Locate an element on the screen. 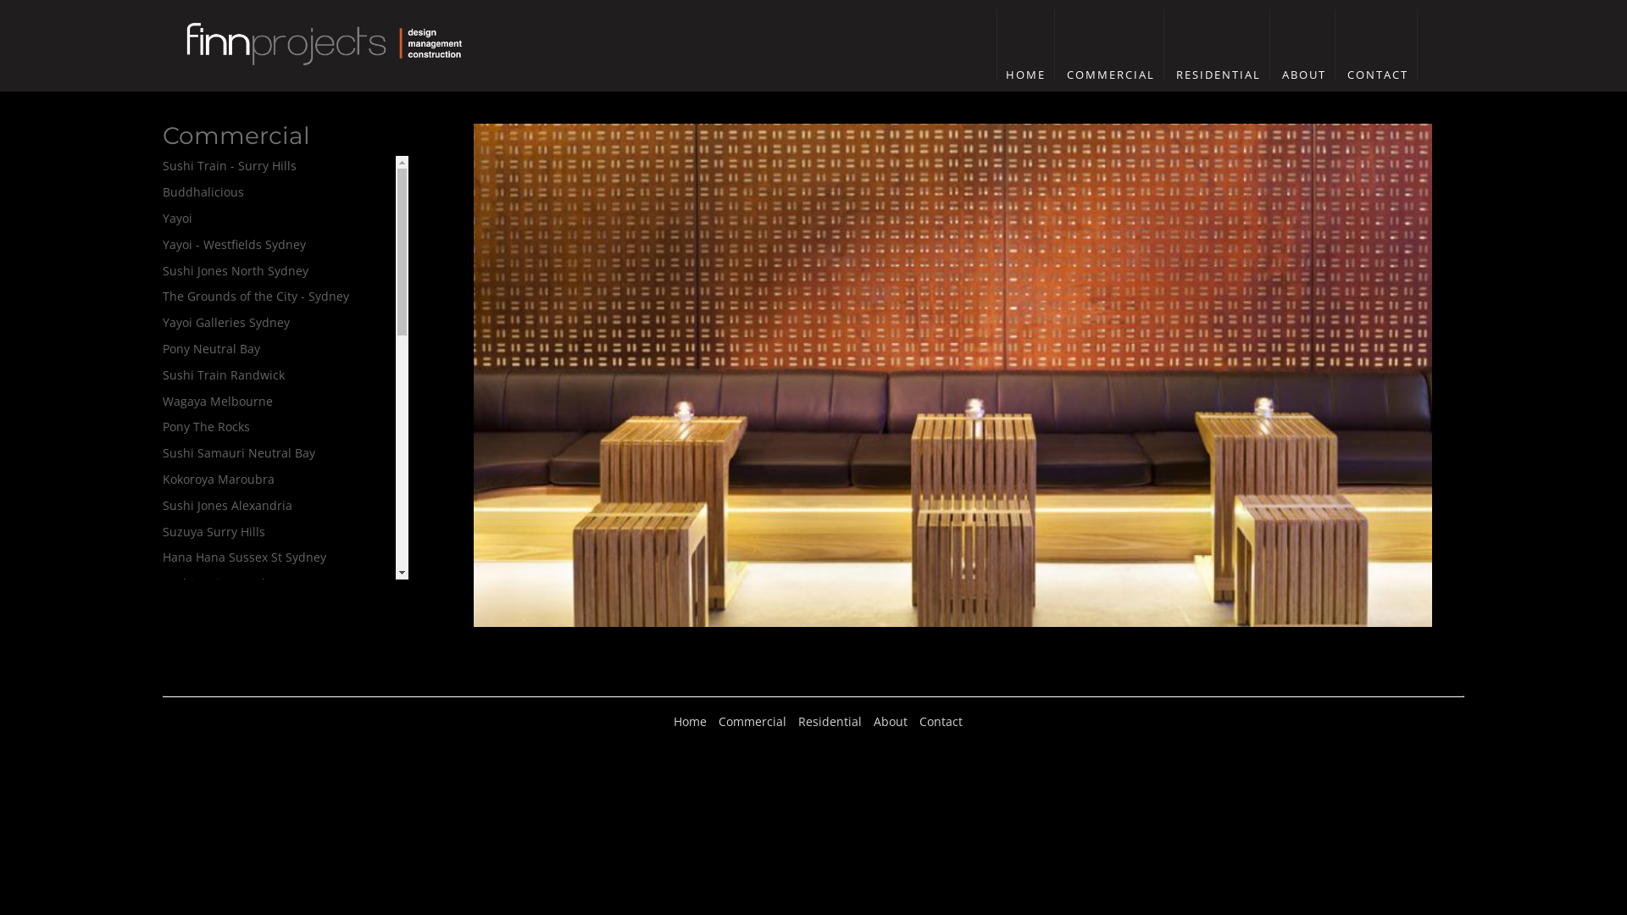 This screenshot has height=915, width=1627. Sushi Jones Alexandria is located at coordinates (227, 505).